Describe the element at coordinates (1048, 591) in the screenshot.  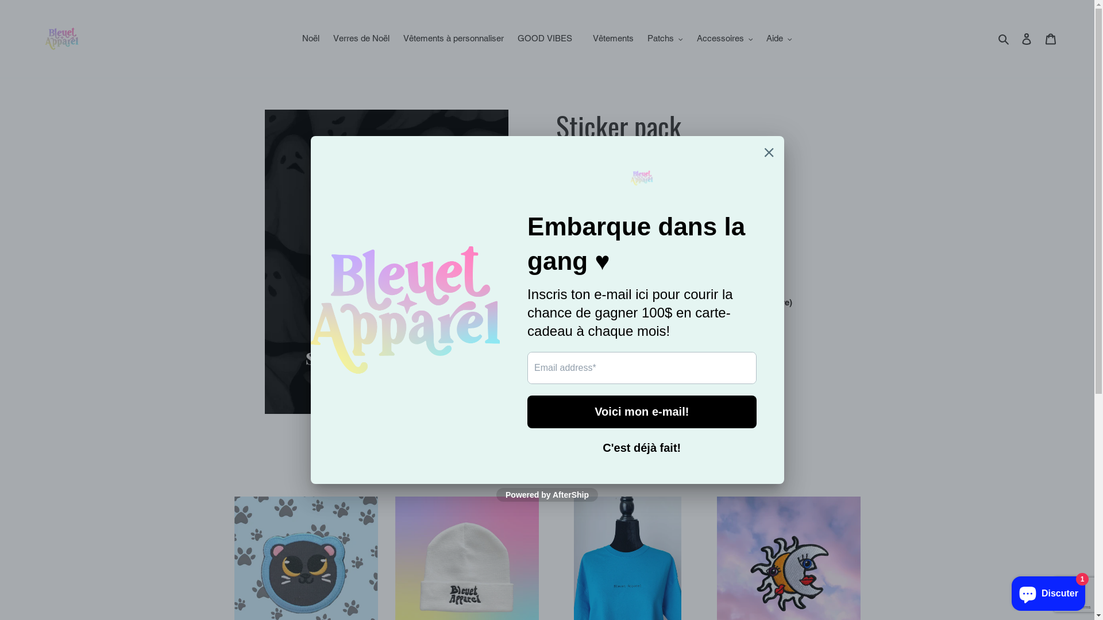
I see `Chat de la boutique en ligne Shopify` at that location.